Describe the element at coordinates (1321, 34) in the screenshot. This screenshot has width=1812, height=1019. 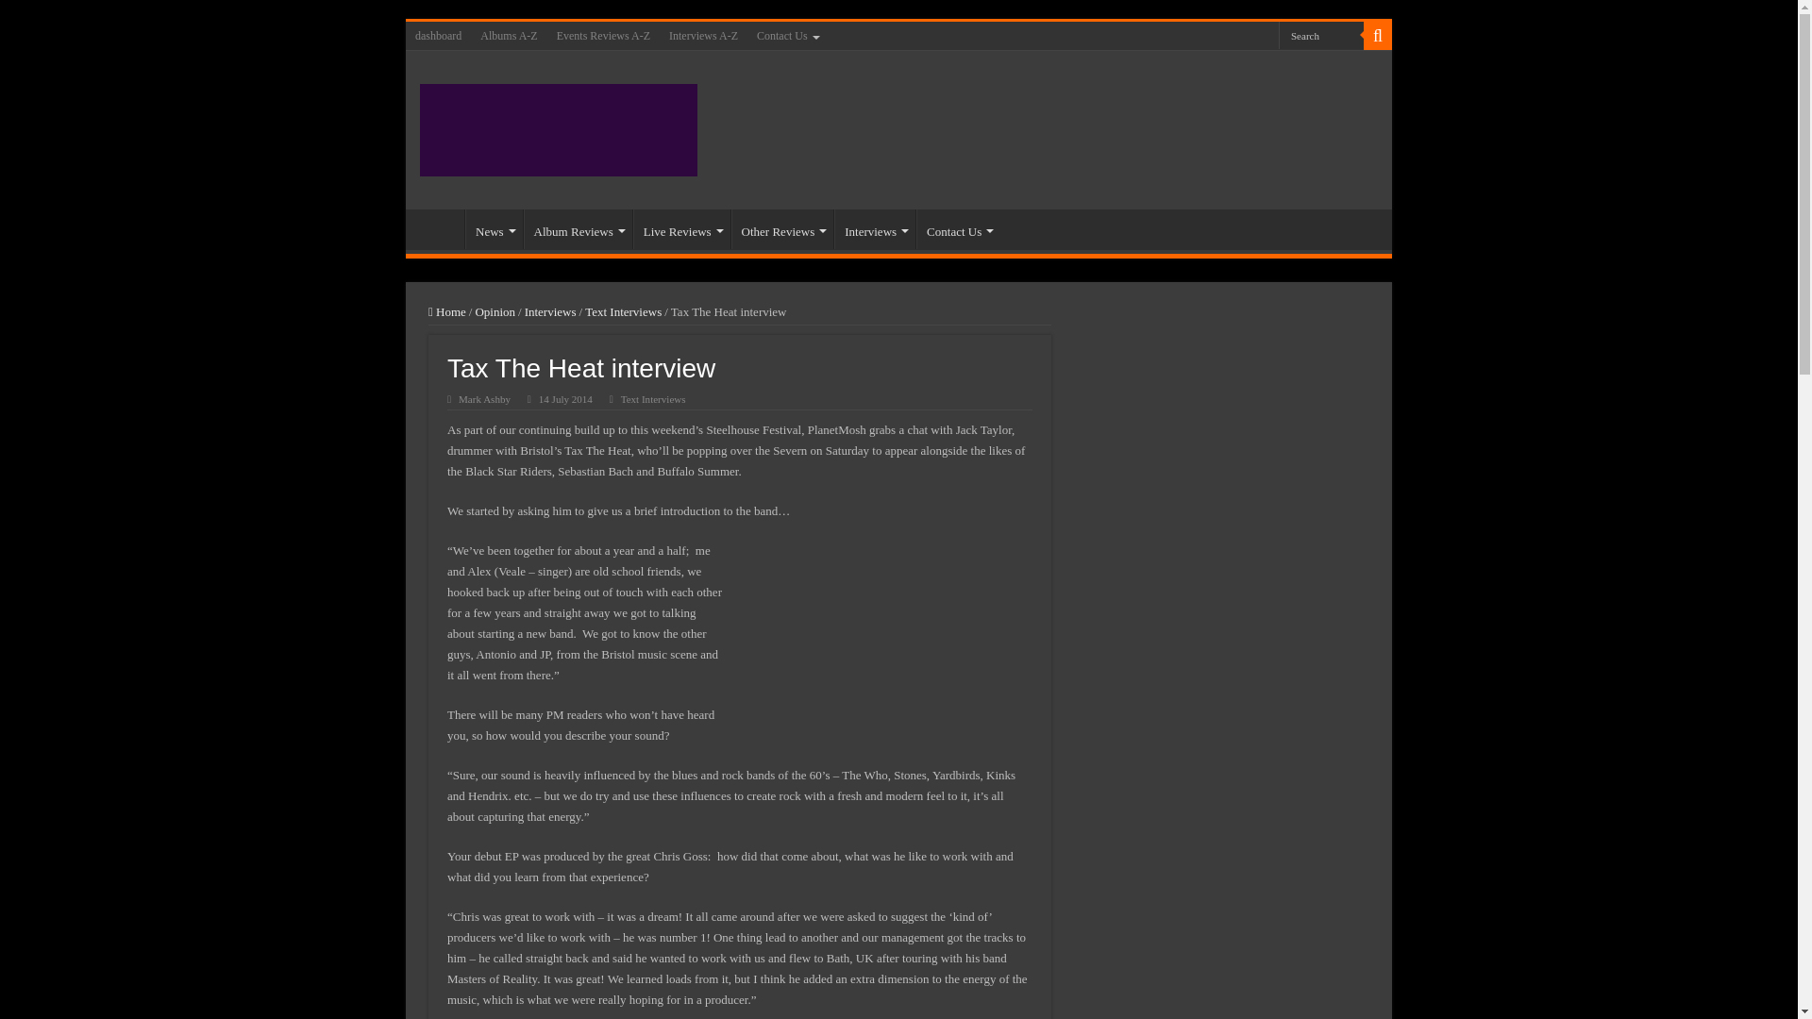
I see `Search` at that location.